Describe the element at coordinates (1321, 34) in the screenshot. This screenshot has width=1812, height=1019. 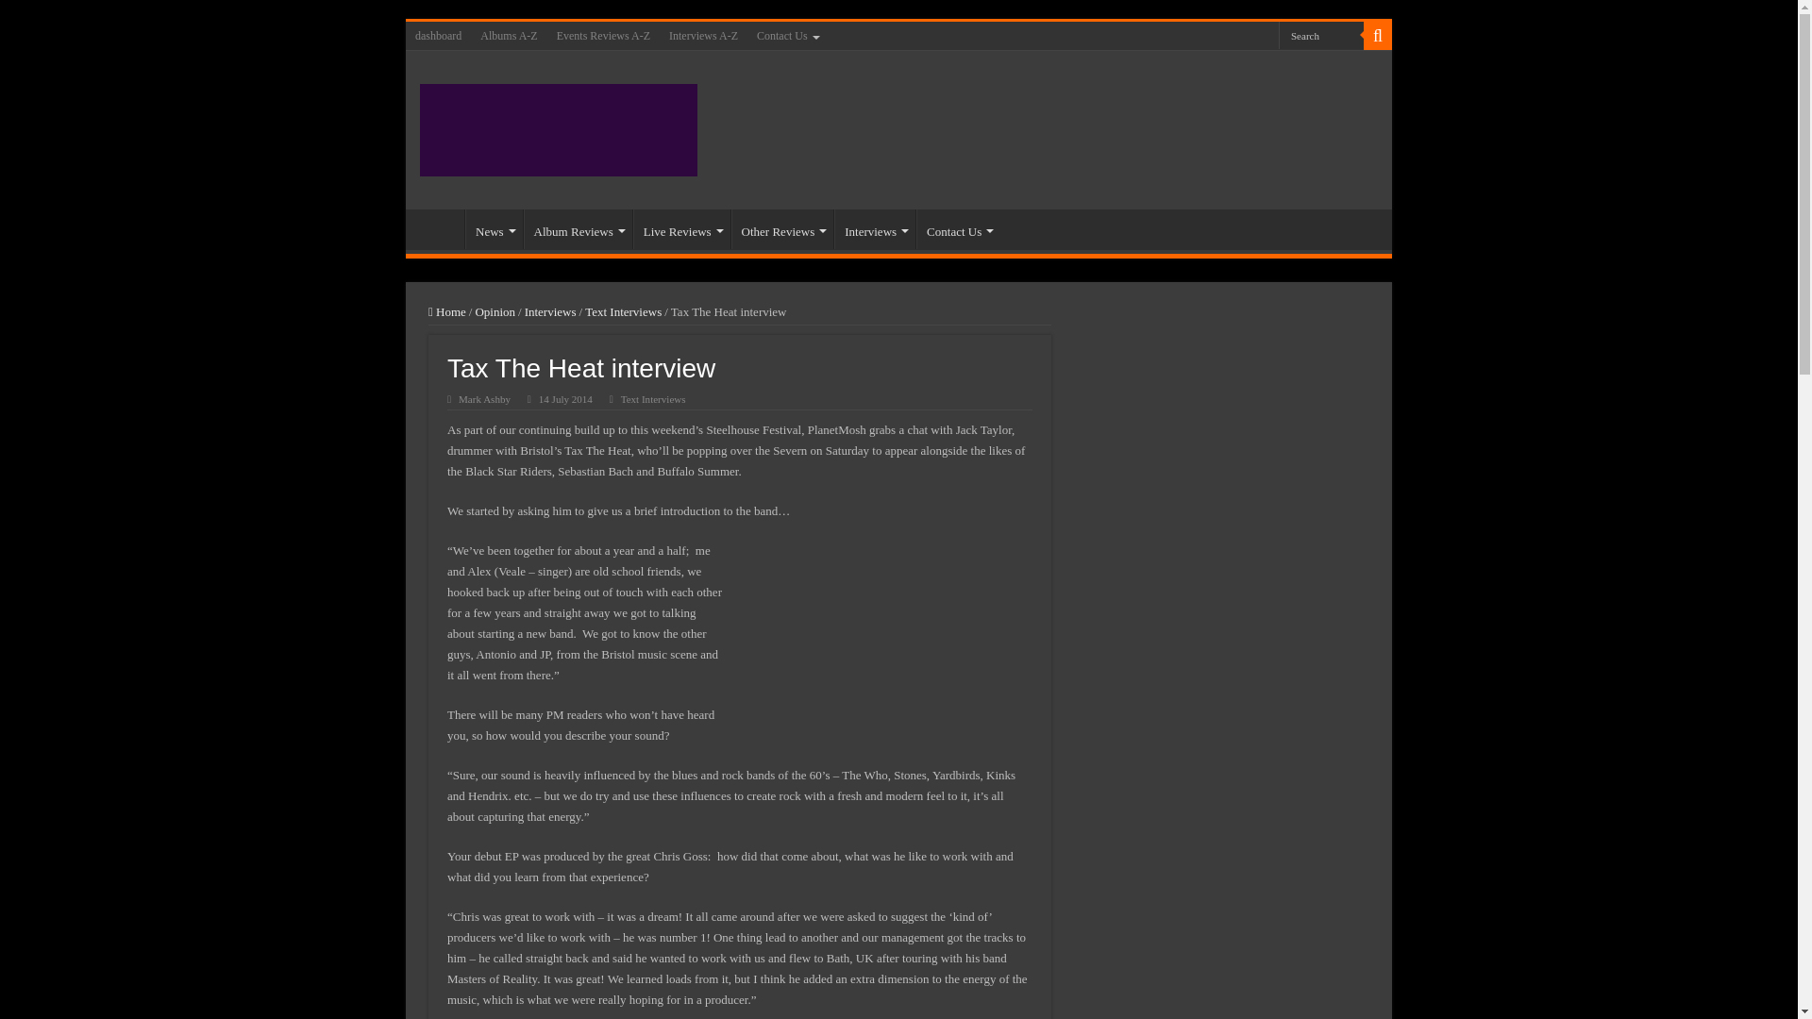
I see `Search` at that location.